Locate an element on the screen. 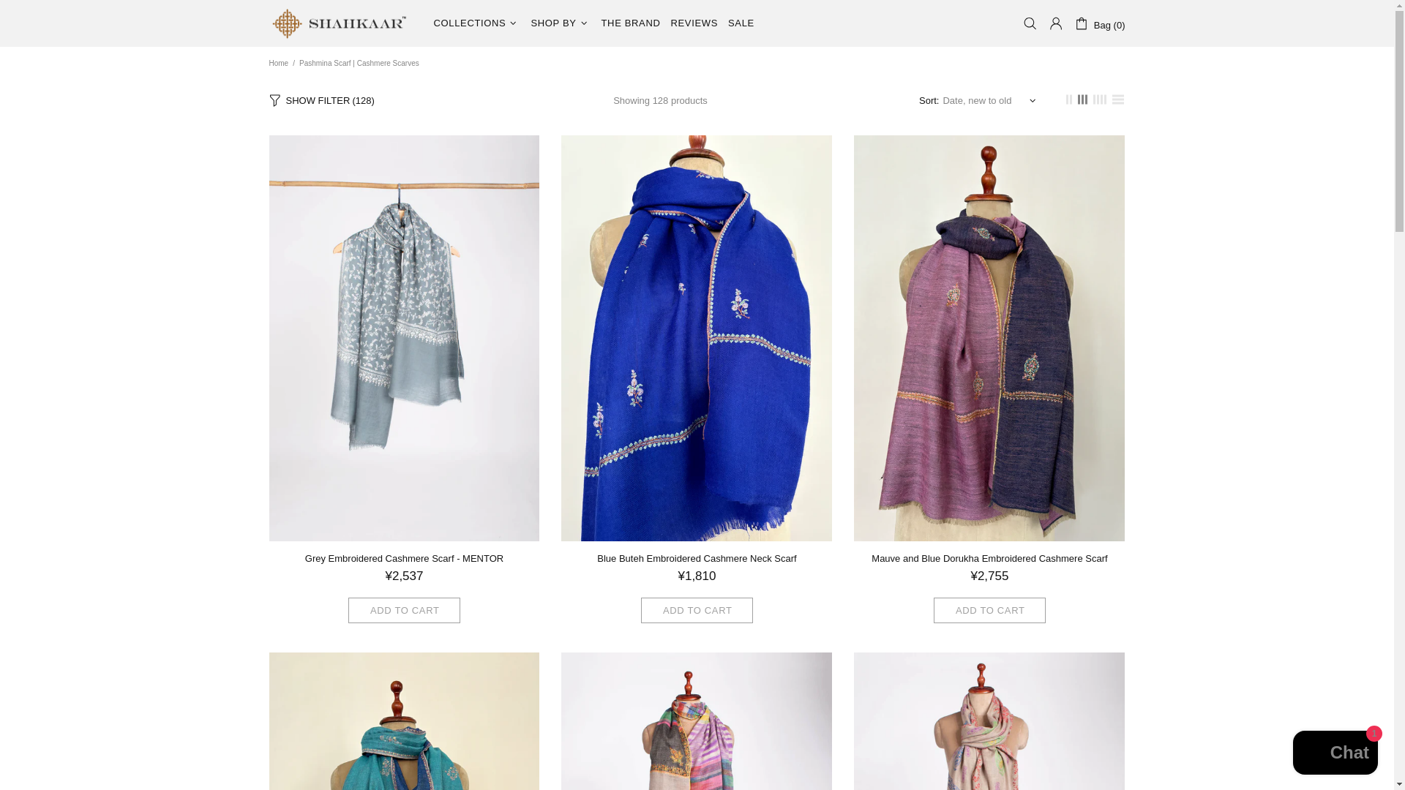  COLLECTIONS is located at coordinates (477, 23).